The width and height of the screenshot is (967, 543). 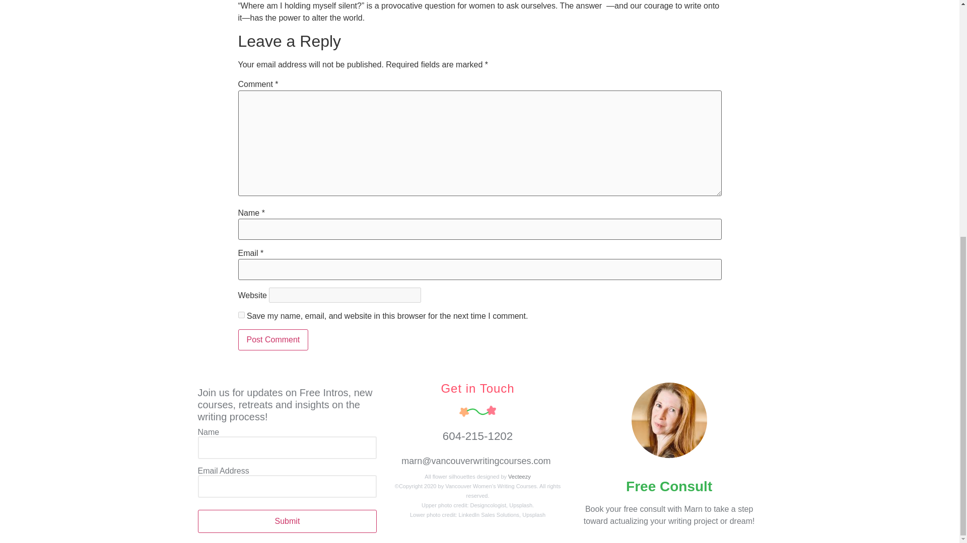 I want to click on Submit, so click(x=287, y=521).